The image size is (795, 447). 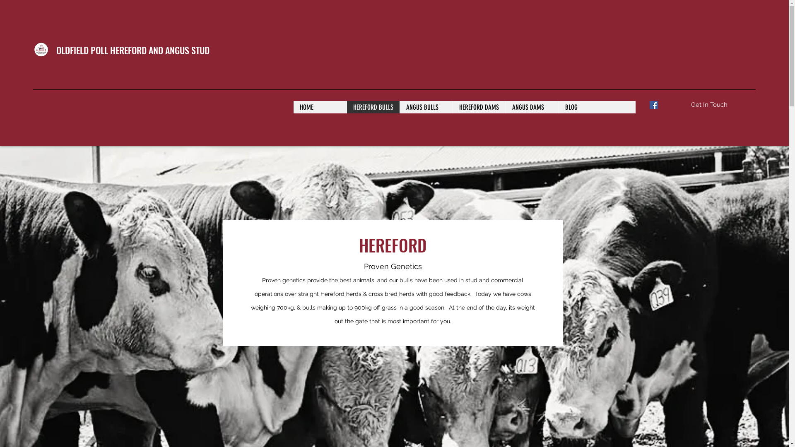 I want to click on HEREFORD BULLS, so click(x=373, y=107).